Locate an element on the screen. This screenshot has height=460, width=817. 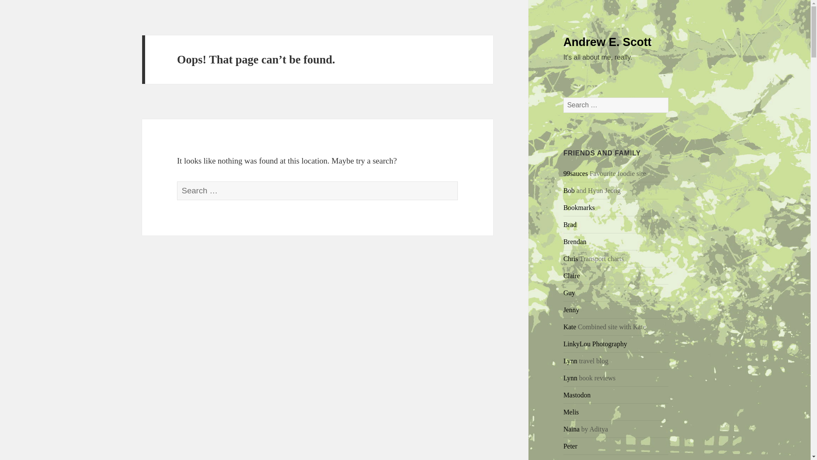
Kate is located at coordinates (569, 327).